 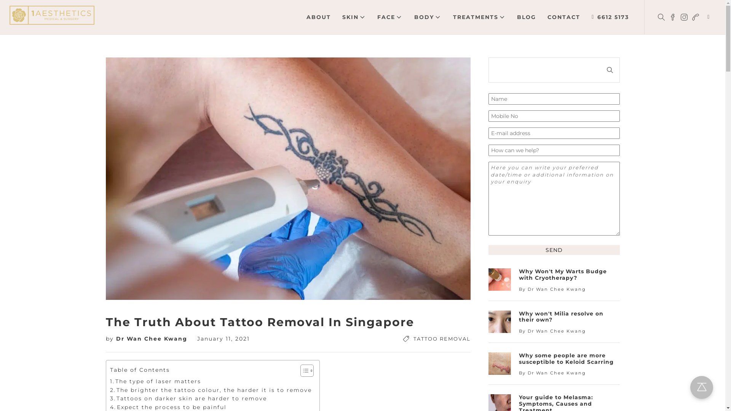 I want to click on Why won't Milia resolve on their own?, so click(x=570, y=317).